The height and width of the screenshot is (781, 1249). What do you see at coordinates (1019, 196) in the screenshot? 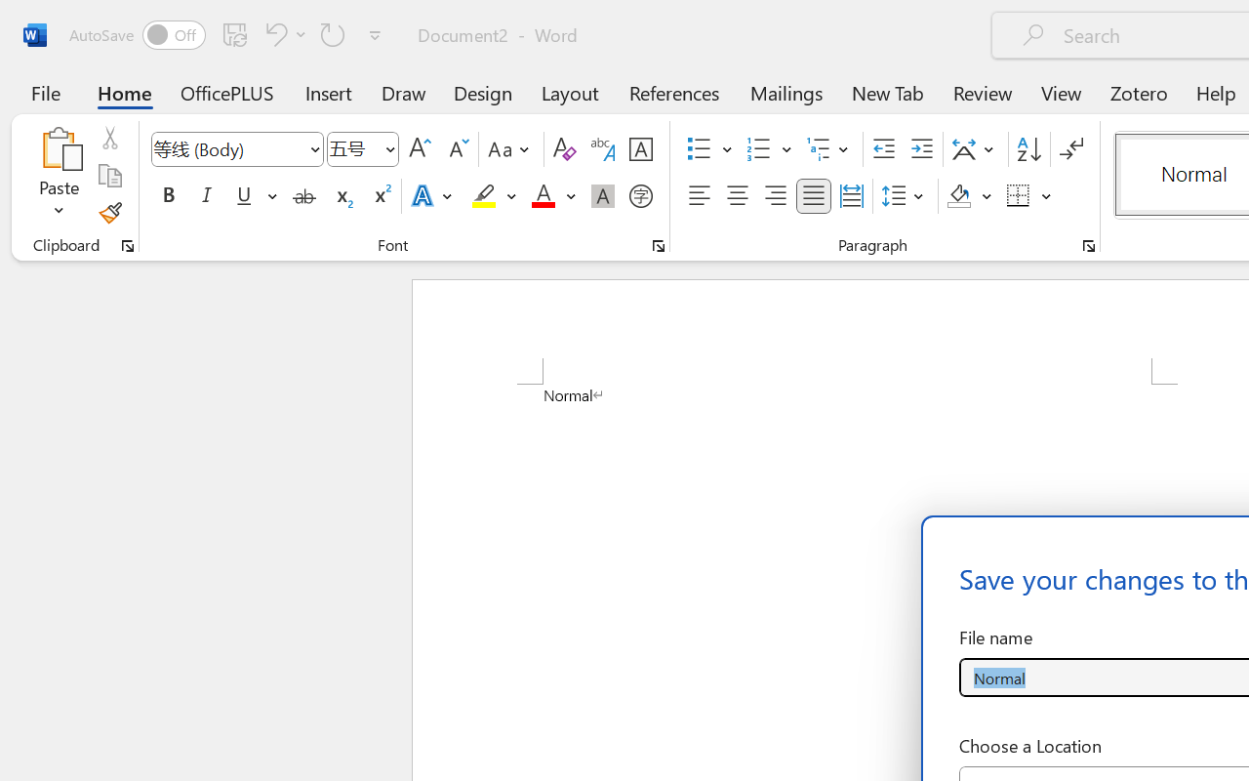
I see `Borders` at bounding box center [1019, 196].